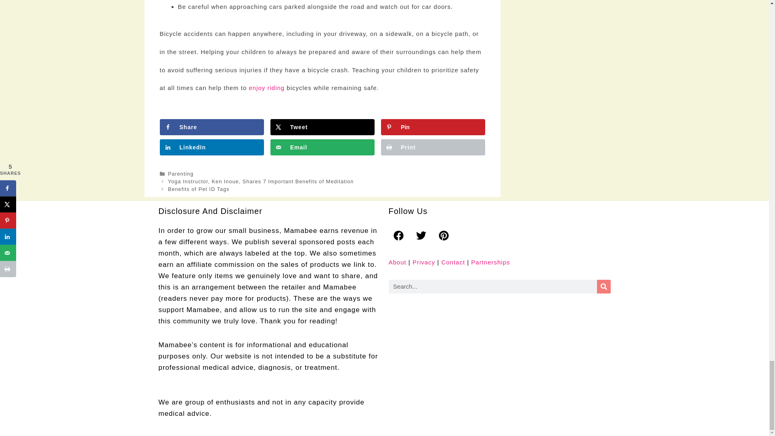  I want to click on Share on Facebook, so click(212, 127).